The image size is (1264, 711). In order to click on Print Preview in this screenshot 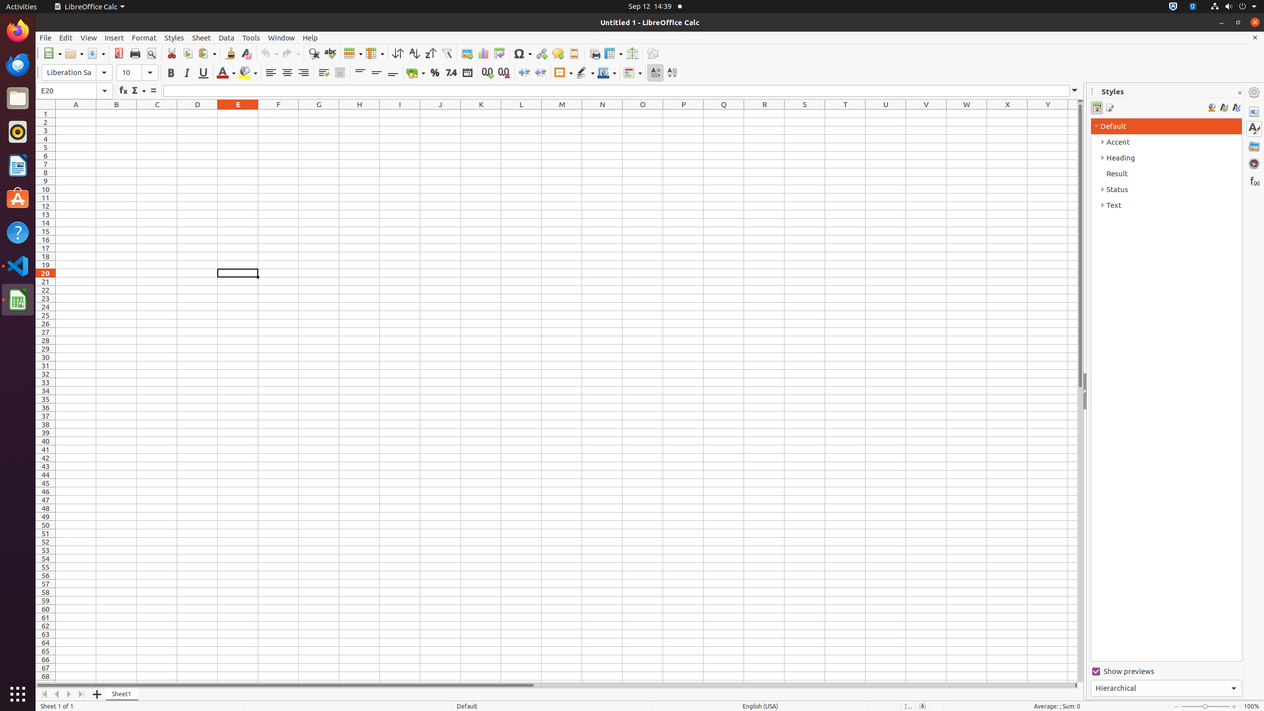, I will do `click(151, 53)`.